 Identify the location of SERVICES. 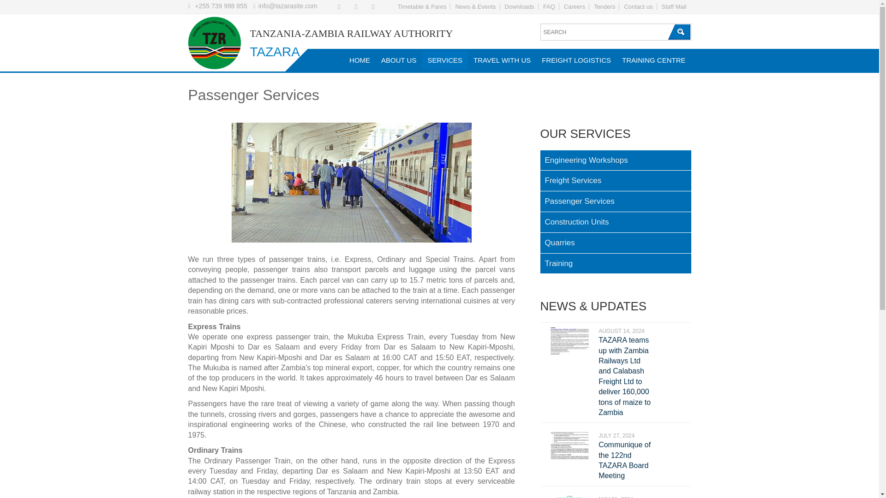
(444, 60).